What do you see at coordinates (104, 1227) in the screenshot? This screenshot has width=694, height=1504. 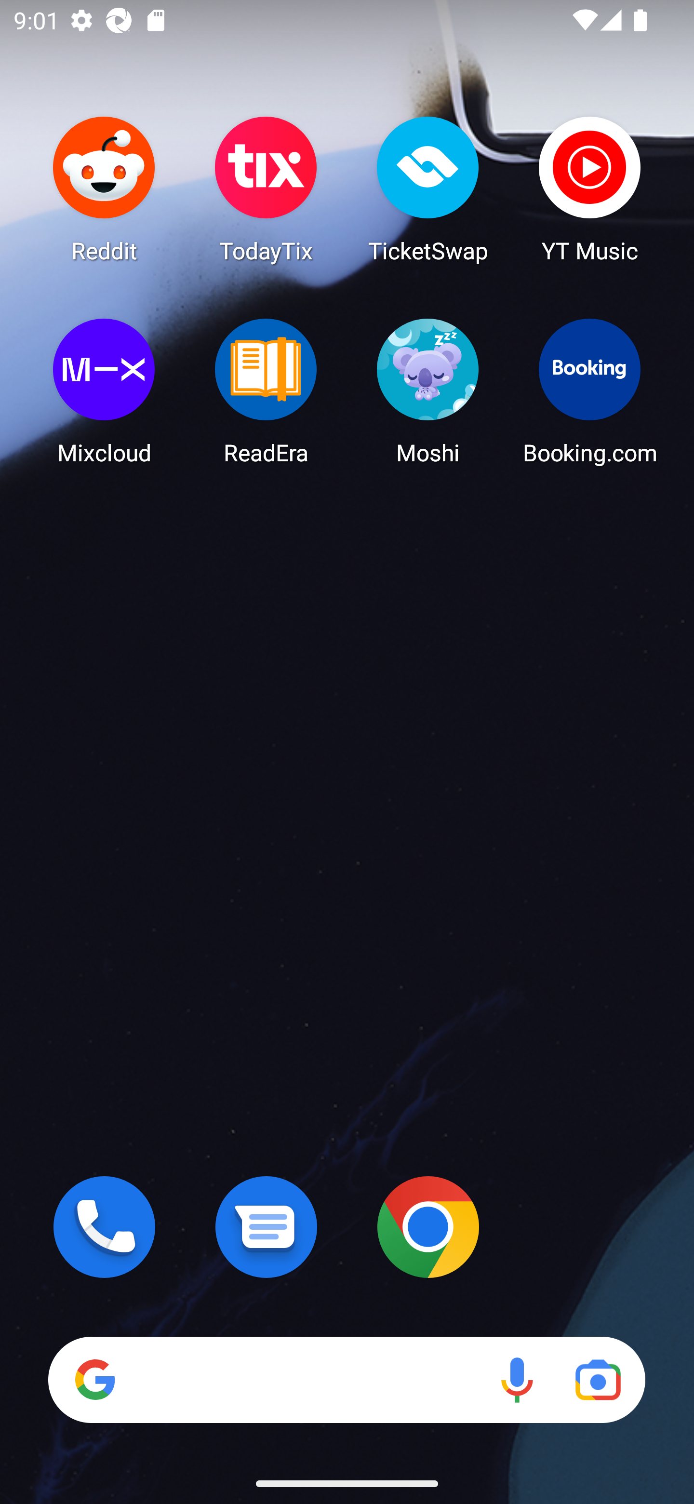 I see `Phone` at bounding box center [104, 1227].